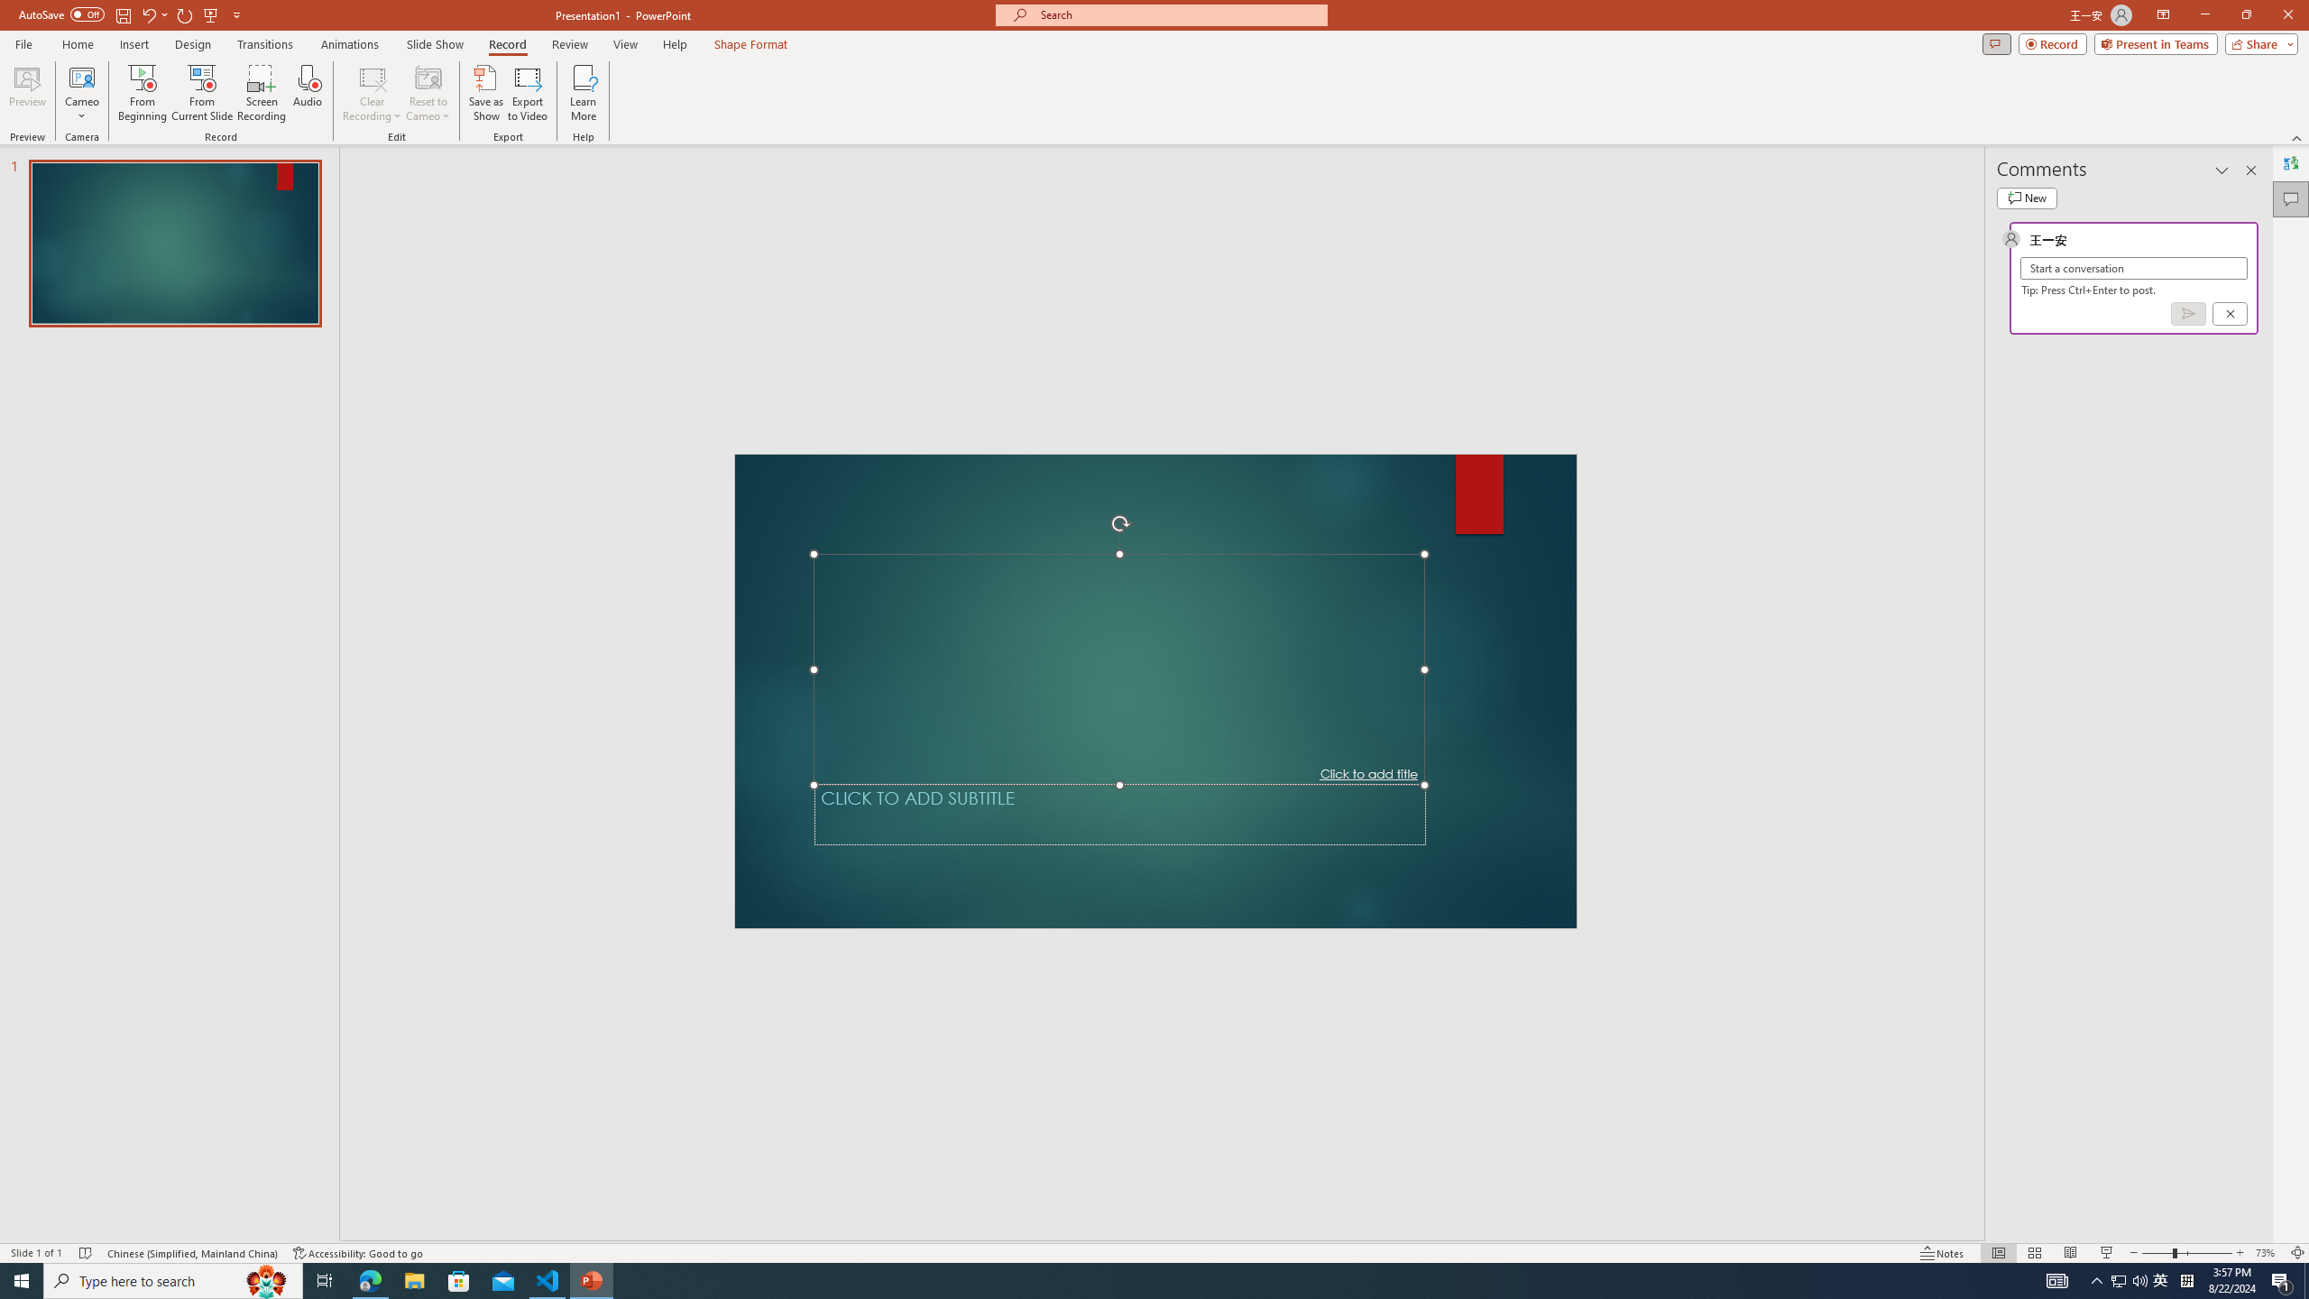 The height and width of the screenshot is (1299, 2309). What do you see at coordinates (209, 76) in the screenshot?
I see `OfficePLUS` at bounding box center [209, 76].